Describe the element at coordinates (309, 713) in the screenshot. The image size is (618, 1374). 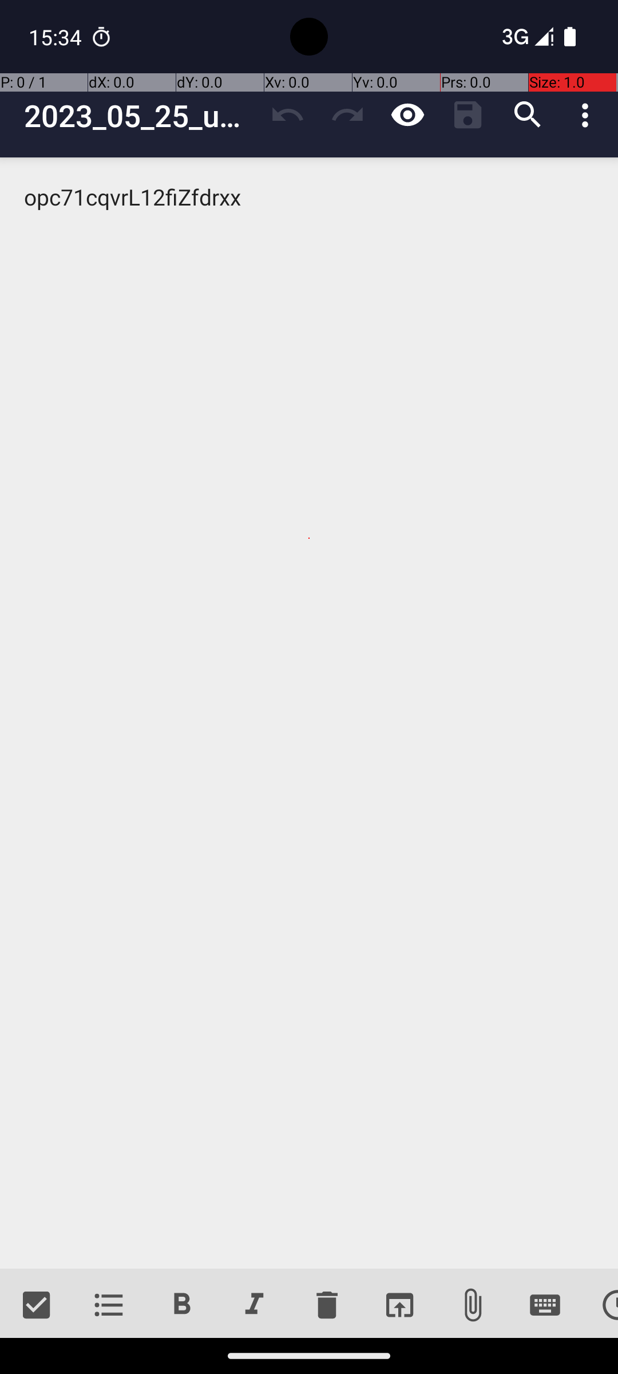
I see `opc71cqvrL12fiZfdrxx
` at that location.